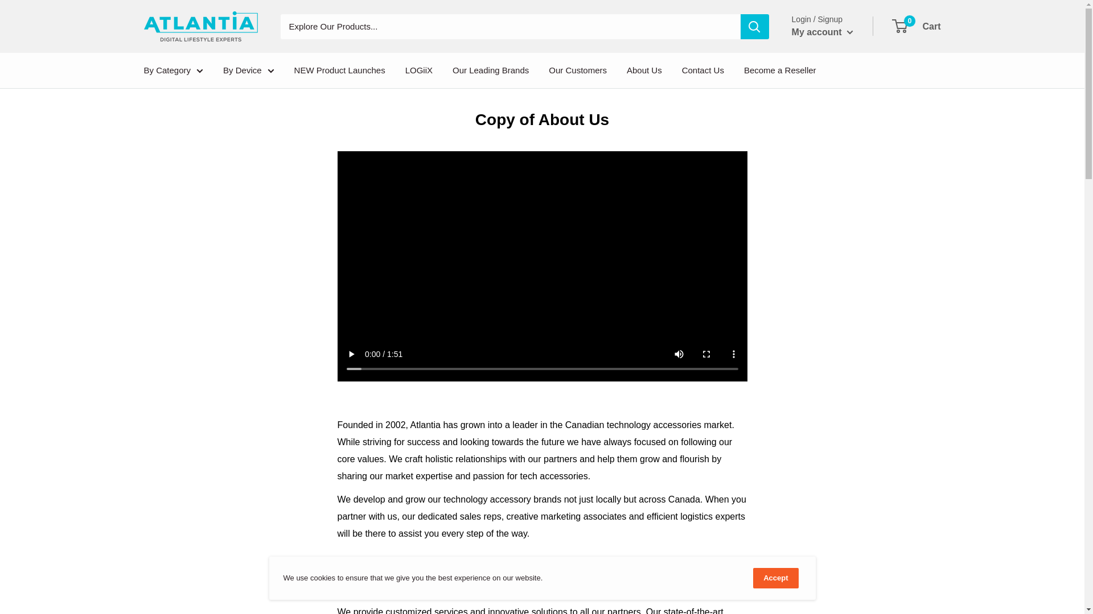  I want to click on Become a Reseller, so click(780, 70).